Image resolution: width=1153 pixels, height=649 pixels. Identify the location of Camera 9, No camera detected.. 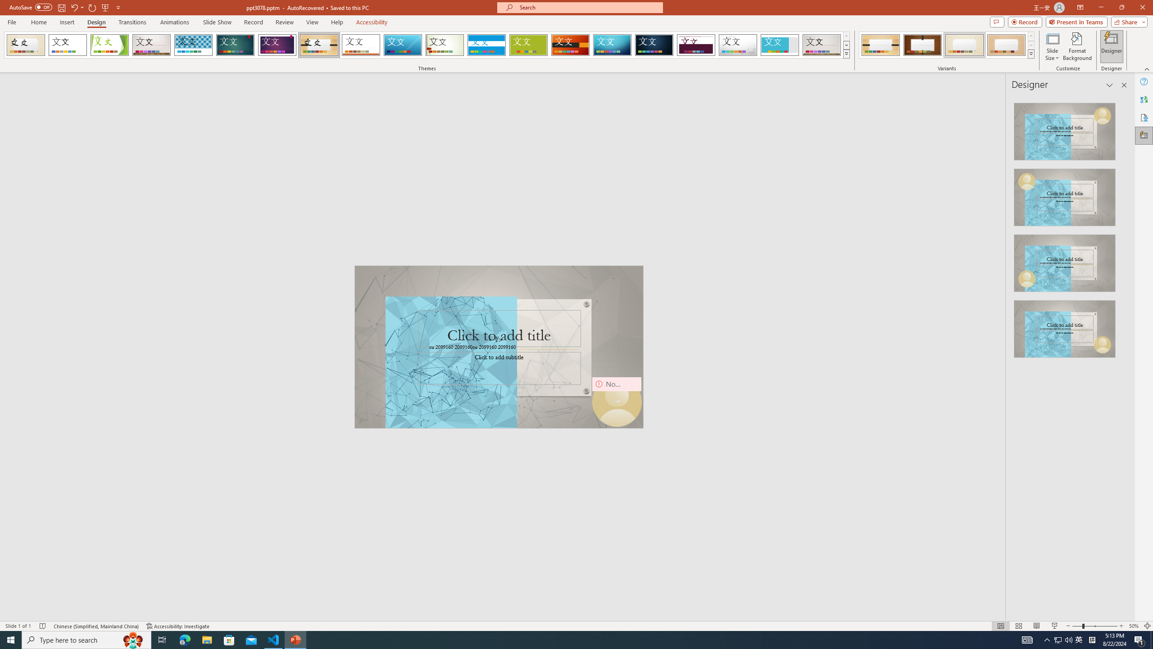
(617, 402).